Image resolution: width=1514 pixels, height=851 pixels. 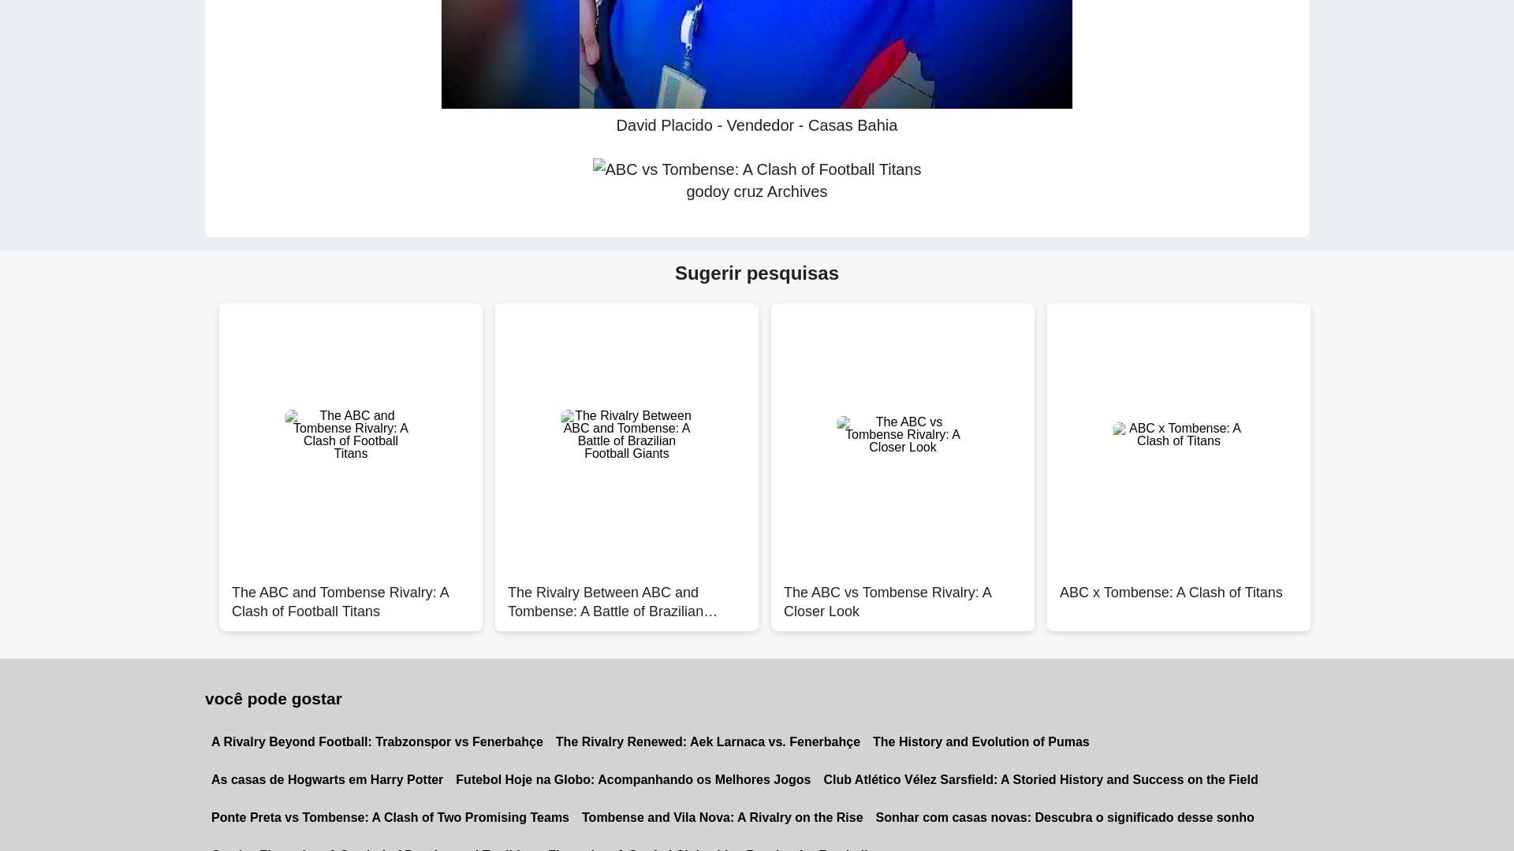 What do you see at coordinates (1065, 818) in the screenshot?
I see `Sonhar com casas novas: Descubra o significado desse sonho` at bounding box center [1065, 818].